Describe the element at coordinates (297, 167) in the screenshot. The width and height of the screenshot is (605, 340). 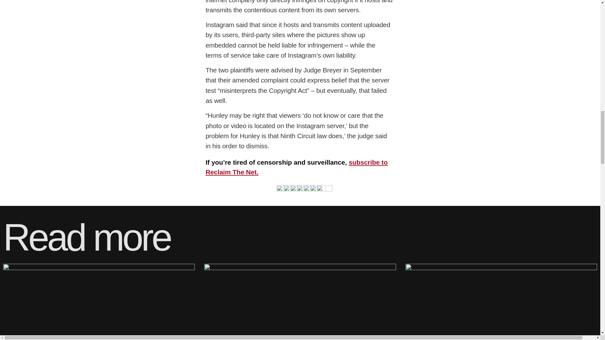
I see `subscribe to Reclaim The Net.` at that location.